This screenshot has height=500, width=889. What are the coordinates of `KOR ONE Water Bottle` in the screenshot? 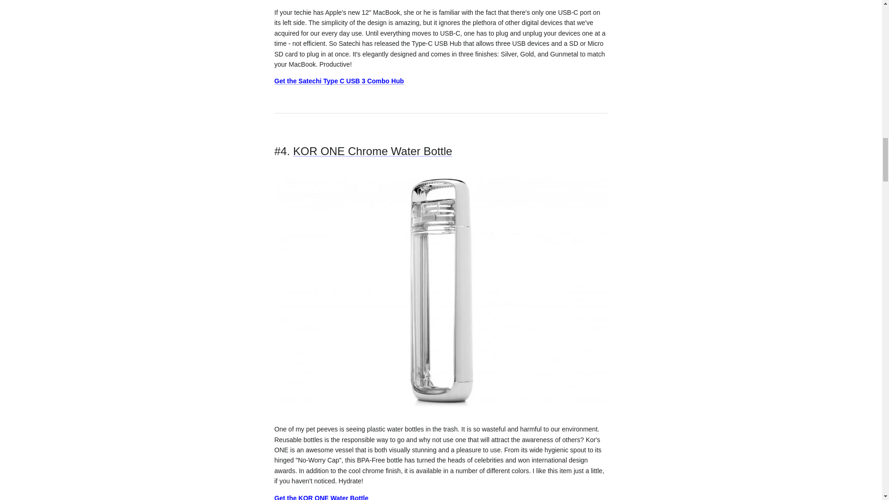 It's located at (320, 497).